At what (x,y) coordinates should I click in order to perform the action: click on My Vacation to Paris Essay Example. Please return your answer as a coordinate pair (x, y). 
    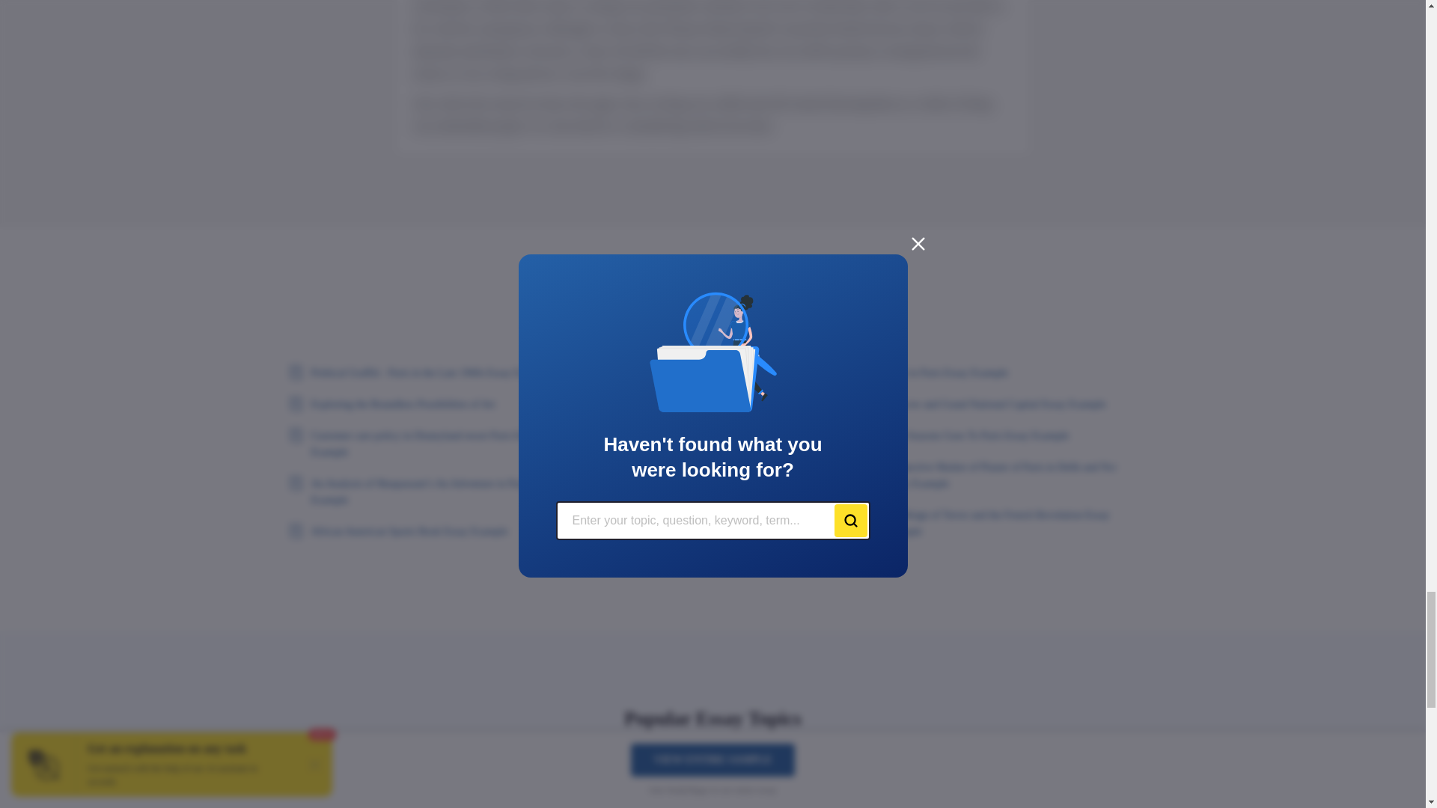
    Looking at the image, I should click on (713, 517).